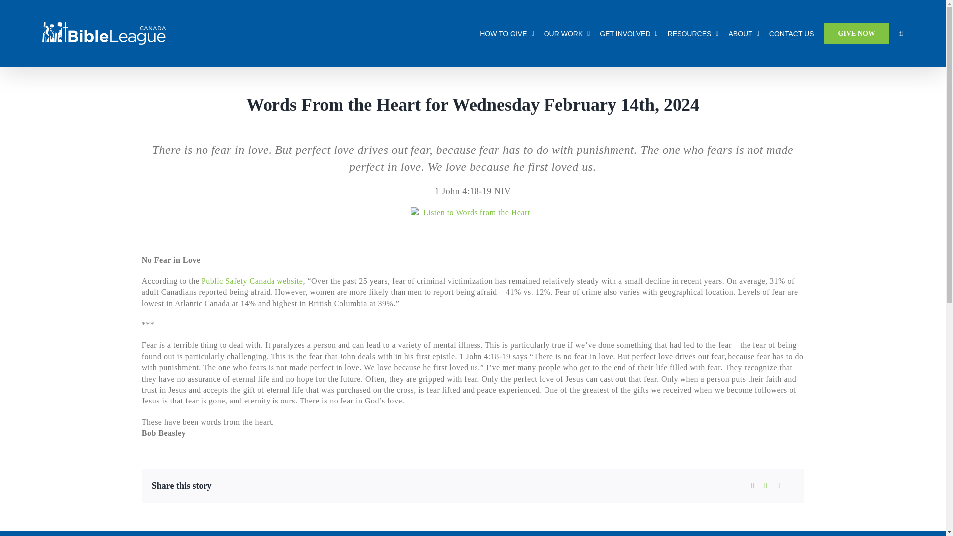 This screenshot has height=536, width=953. I want to click on HOW TO GIVE, so click(507, 33).